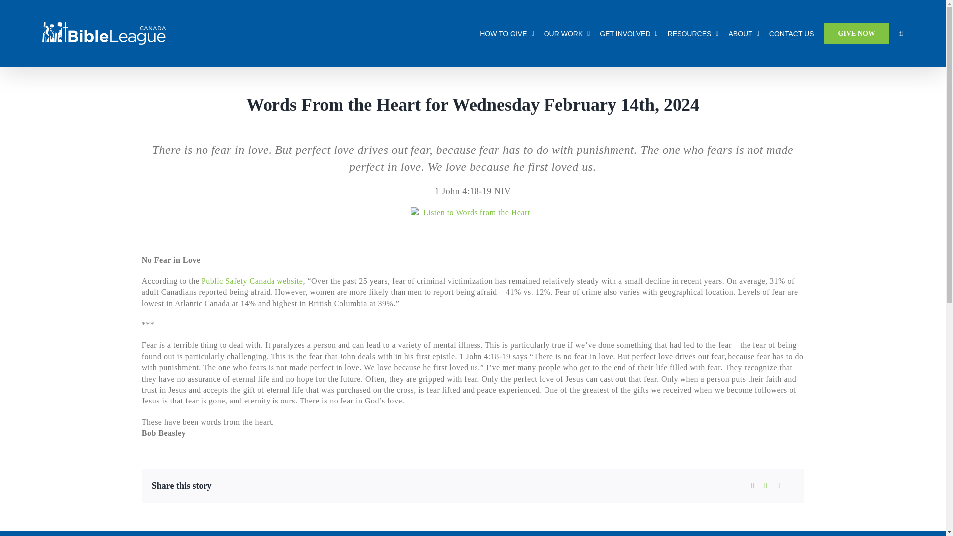 This screenshot has height=536, width=953. I want to click on HOW TO GIVE, so click(507, 33).